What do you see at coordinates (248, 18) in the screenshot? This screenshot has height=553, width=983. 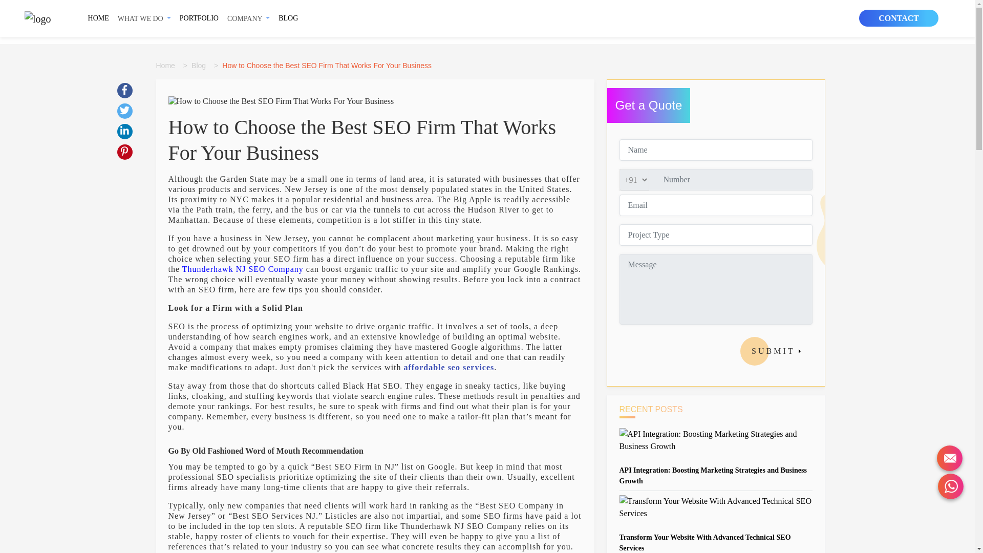 I see `COMPANY` at bounding box center [248, 18].